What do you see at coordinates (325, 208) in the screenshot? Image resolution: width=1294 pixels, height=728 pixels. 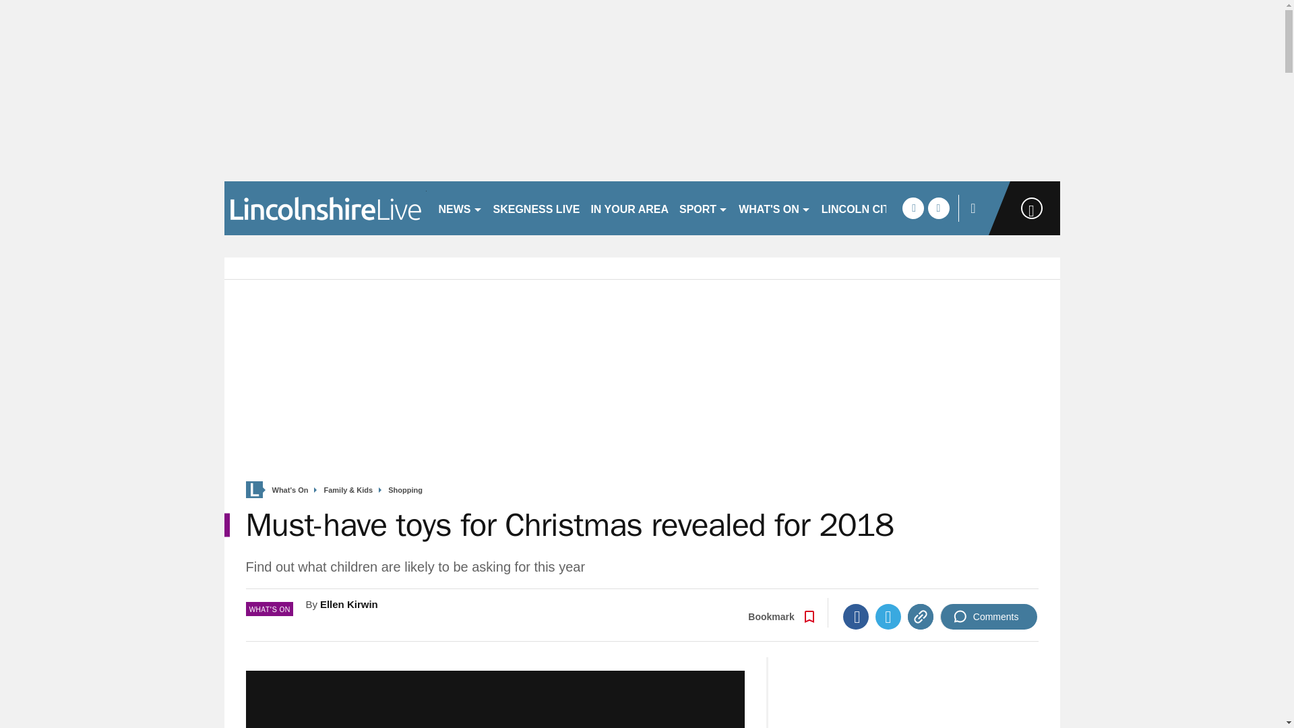 I see `lincolnshirelive` at bounding box center [325, 208].